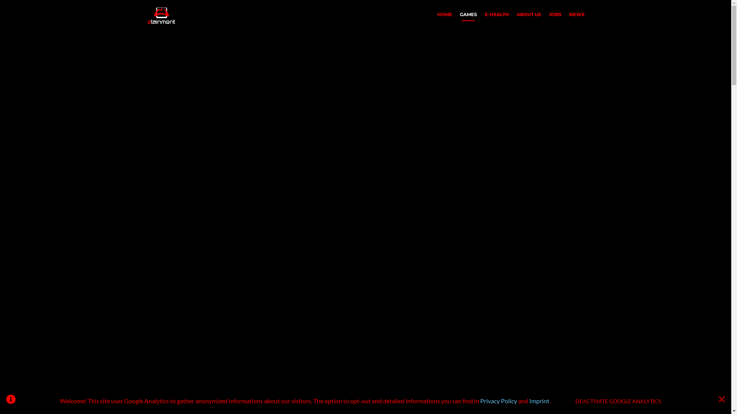  I want to click on E-HEALTH, so click(497, 15).